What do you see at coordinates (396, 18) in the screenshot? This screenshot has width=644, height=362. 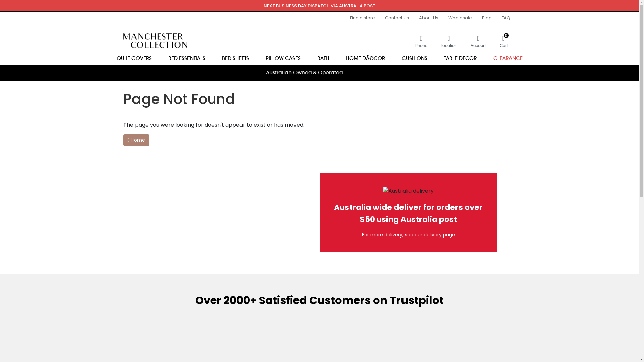 I see `Contact Us` at bounding box center [396, 18].